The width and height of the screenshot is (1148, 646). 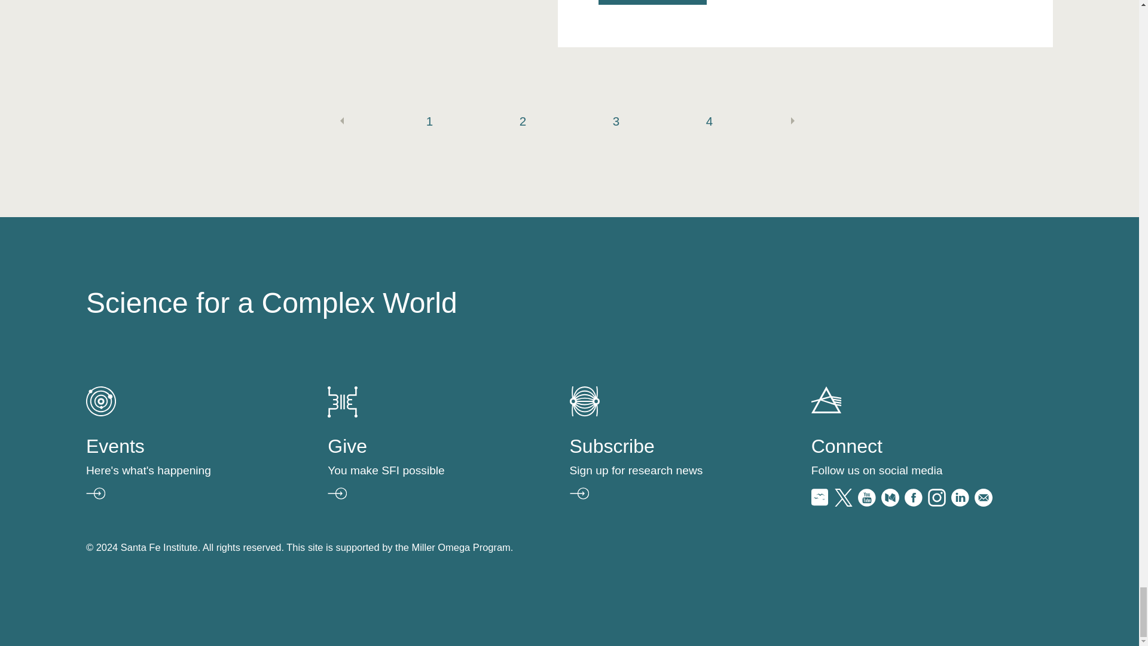 I want to click on facebook, so click(x=914, y=502).